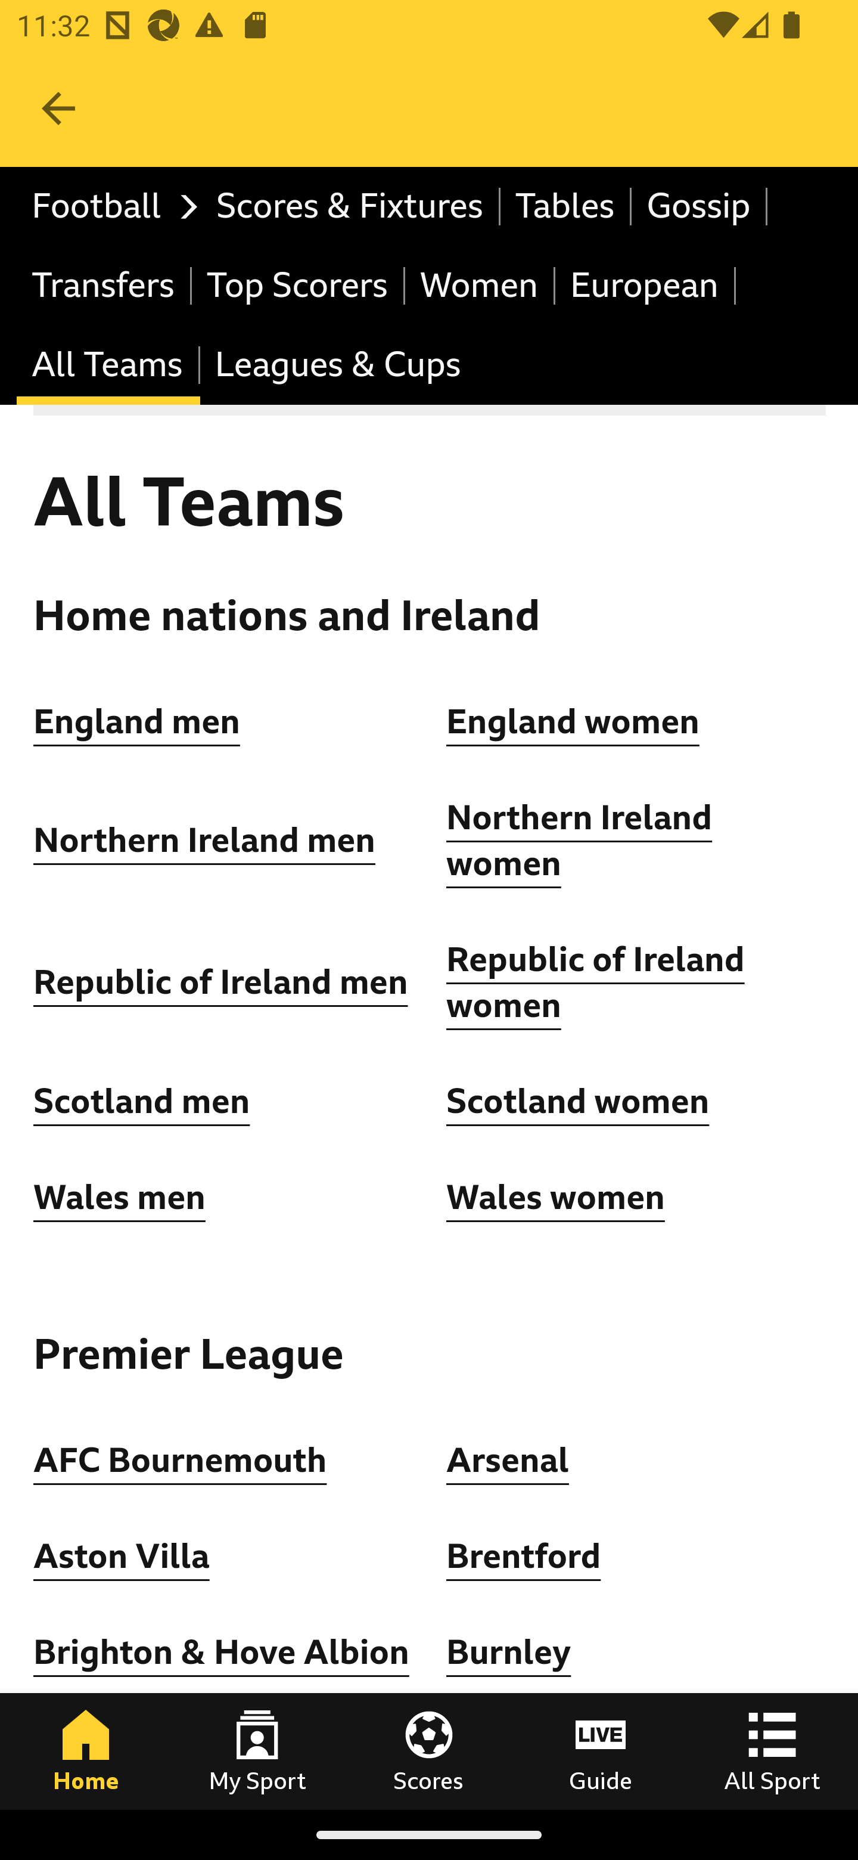  Describe the element at coordinates (578, 1102) in the screenshot. I see `Scotland women` at that location.